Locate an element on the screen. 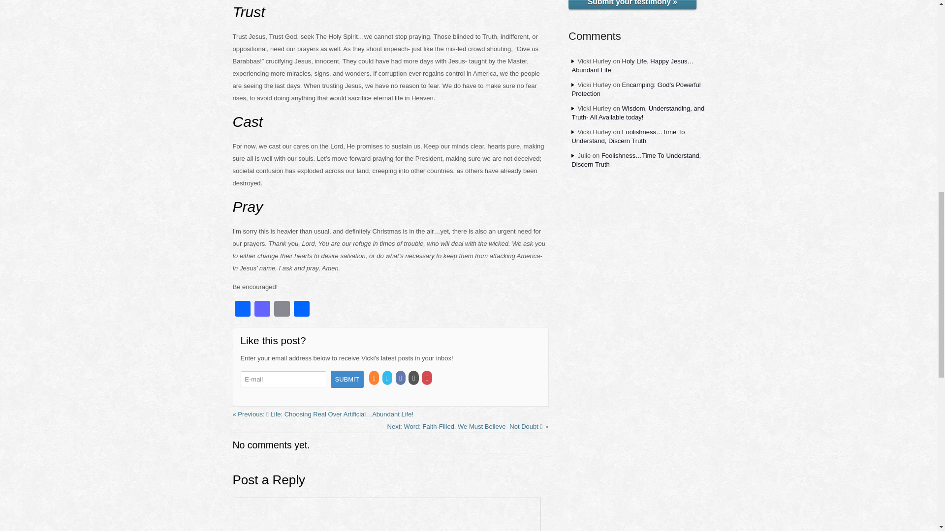  Facebook is located at coordinates (242, 310).